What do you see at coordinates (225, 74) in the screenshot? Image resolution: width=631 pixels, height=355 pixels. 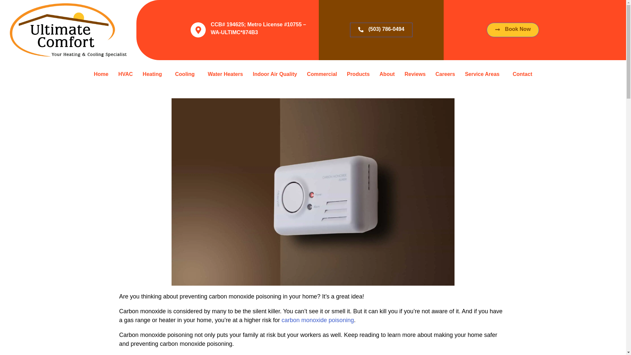 I see `Water Heaters` at bounding box center [225, 74].